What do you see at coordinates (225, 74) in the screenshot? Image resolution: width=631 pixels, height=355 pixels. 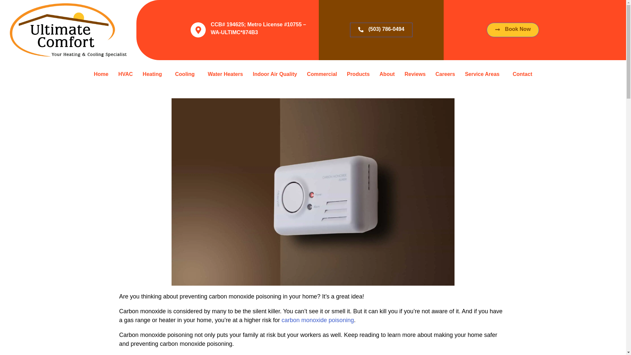 I see `Water Heaters` at bounding box center [225, 74].